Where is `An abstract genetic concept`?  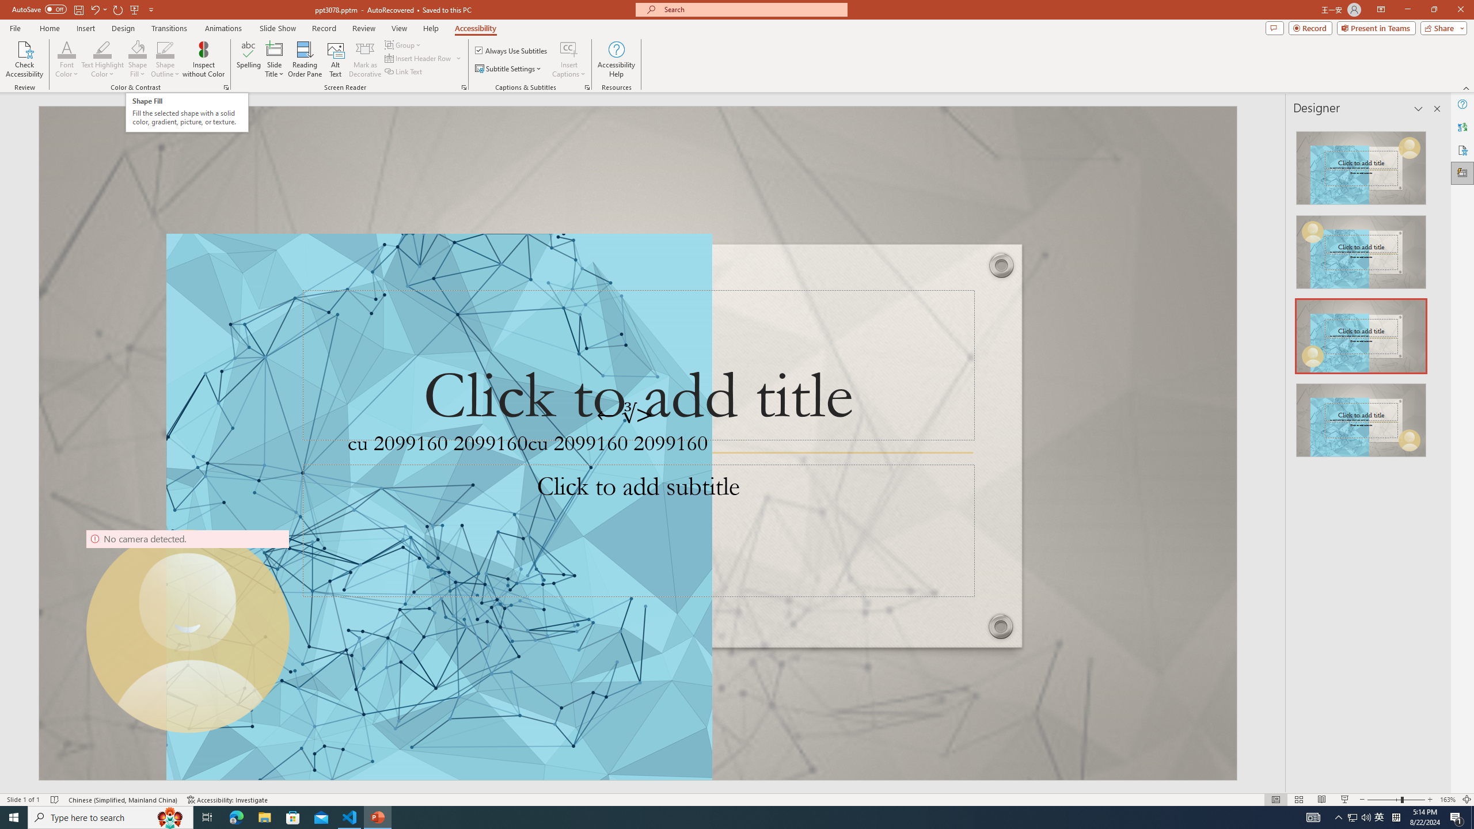 An abstract genetic concept is located at coordinates (638, 443).